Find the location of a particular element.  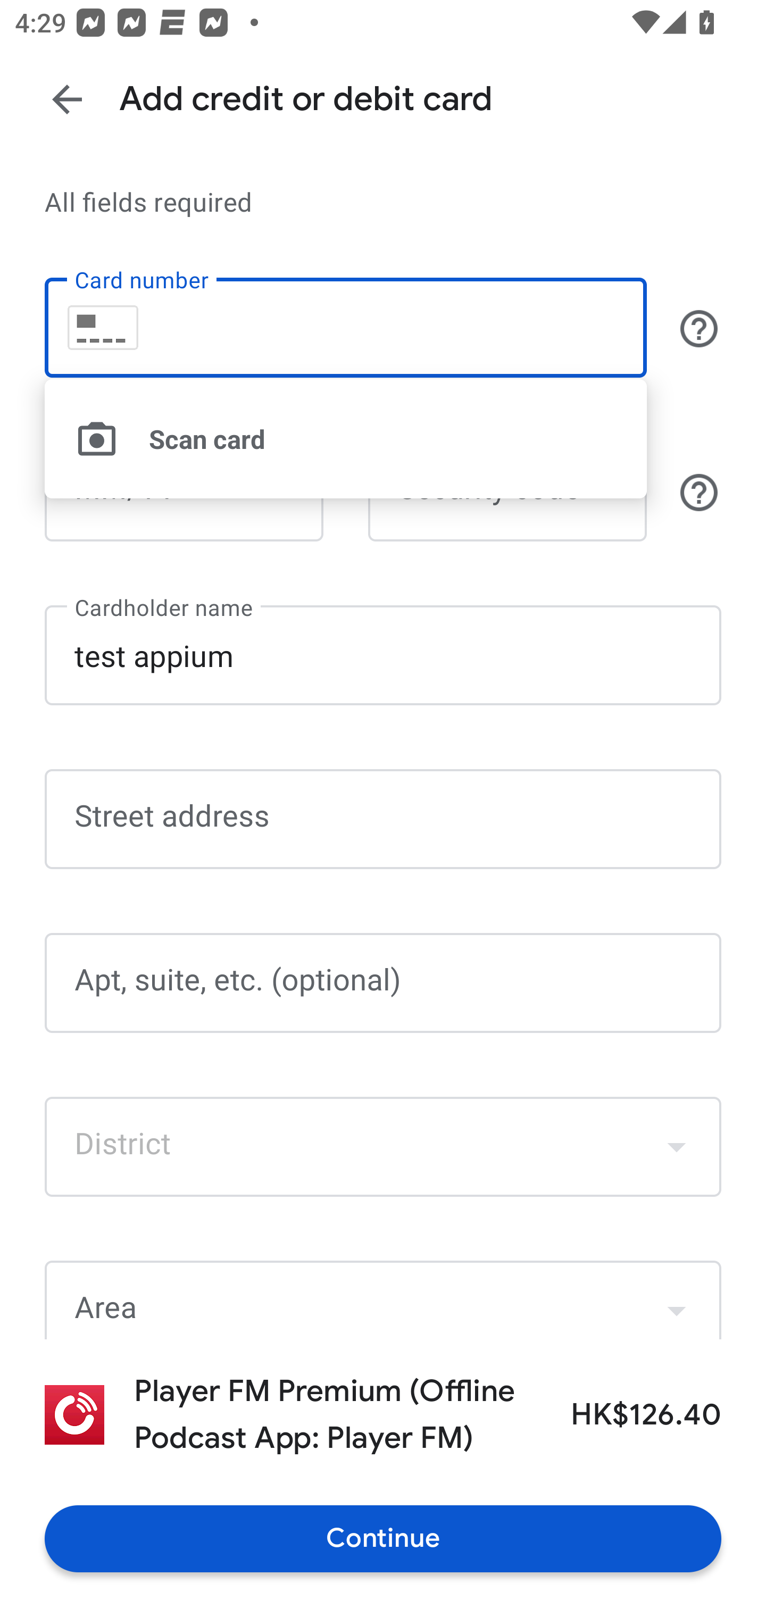

Security code help is located at coordinates (699, 492).